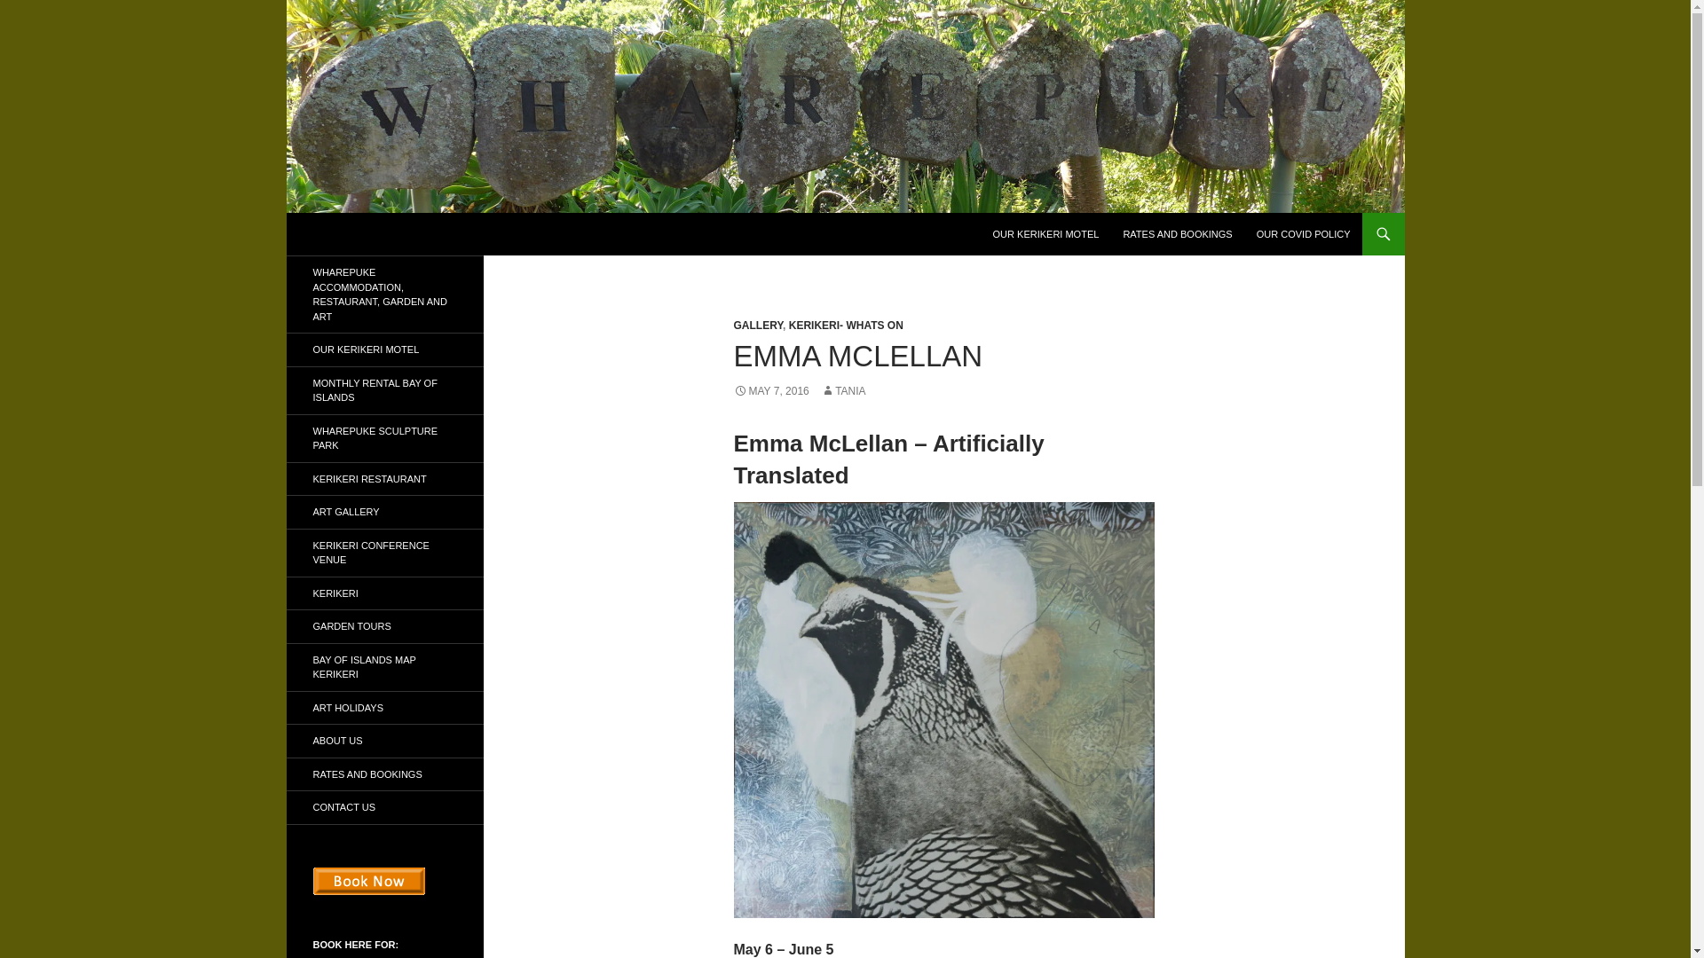  I want to click on GARDEN TOURS, so click(383, 626).